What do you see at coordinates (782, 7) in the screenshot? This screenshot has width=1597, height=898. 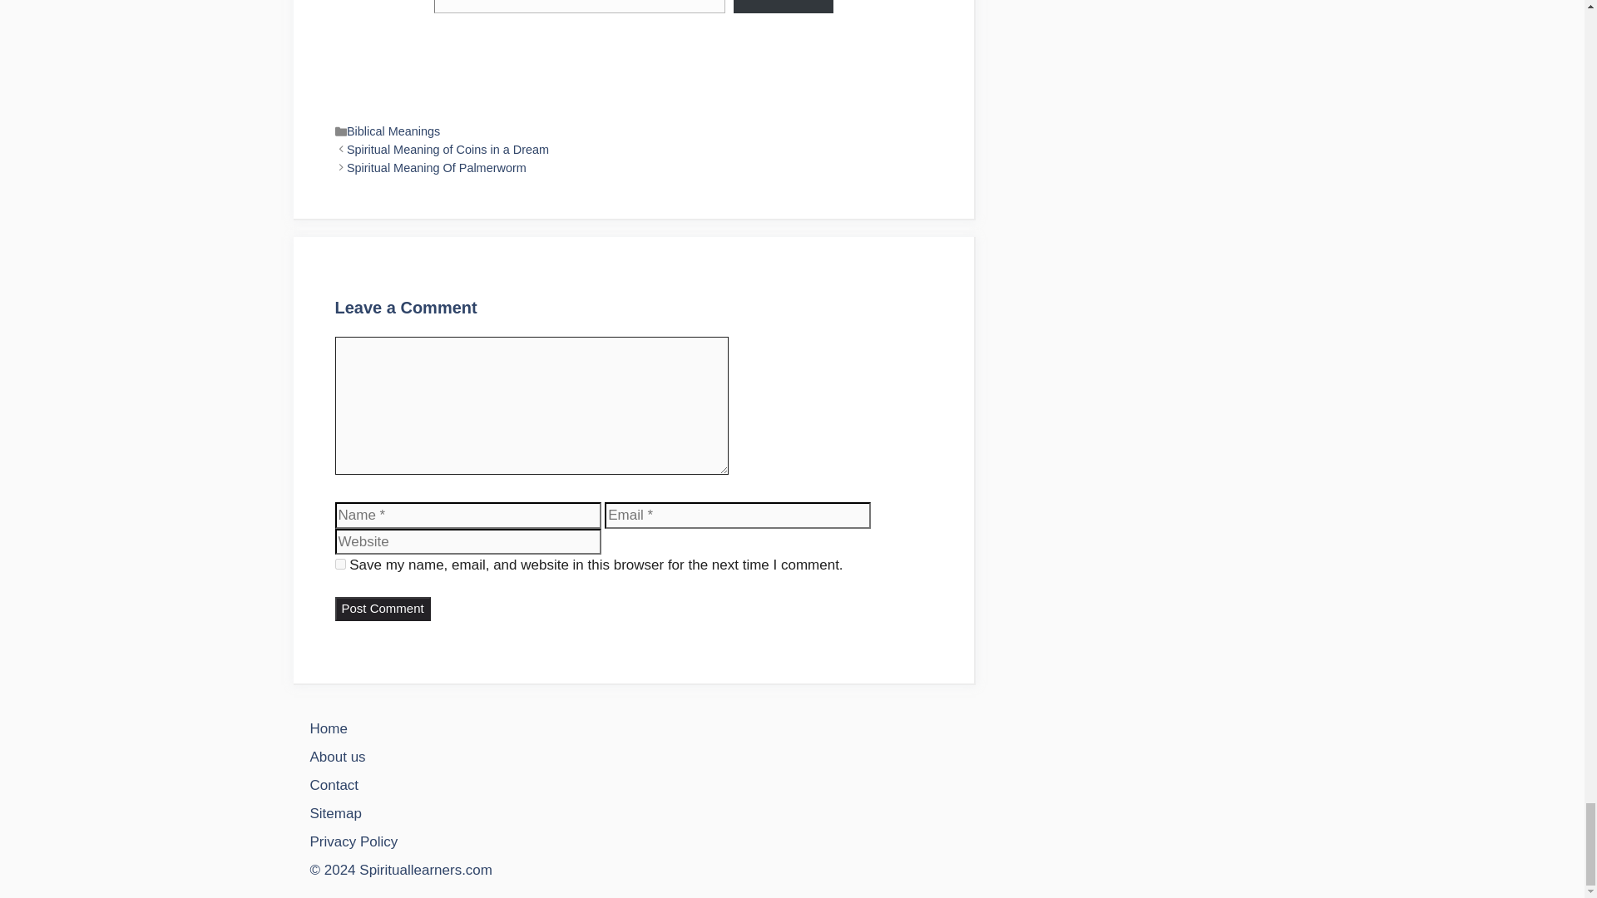 I see `Subscribe` at bounding box center [782, 7].